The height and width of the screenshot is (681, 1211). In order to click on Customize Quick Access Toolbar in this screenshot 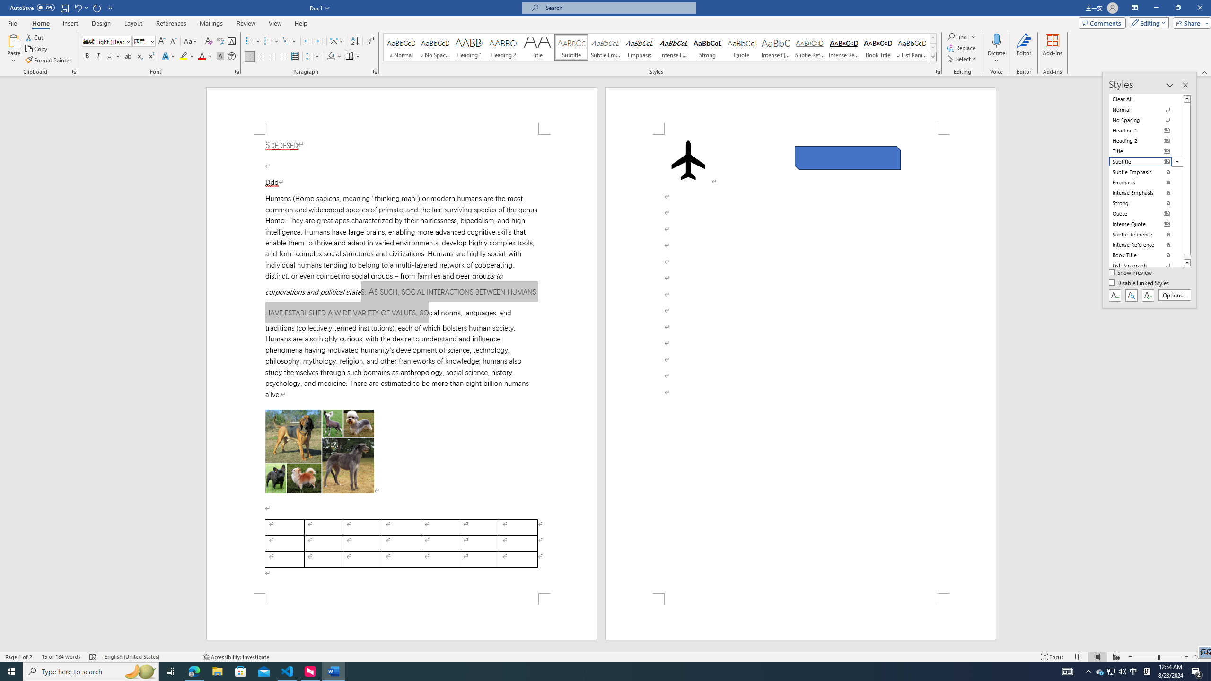, I will do `click(111, 8)`.